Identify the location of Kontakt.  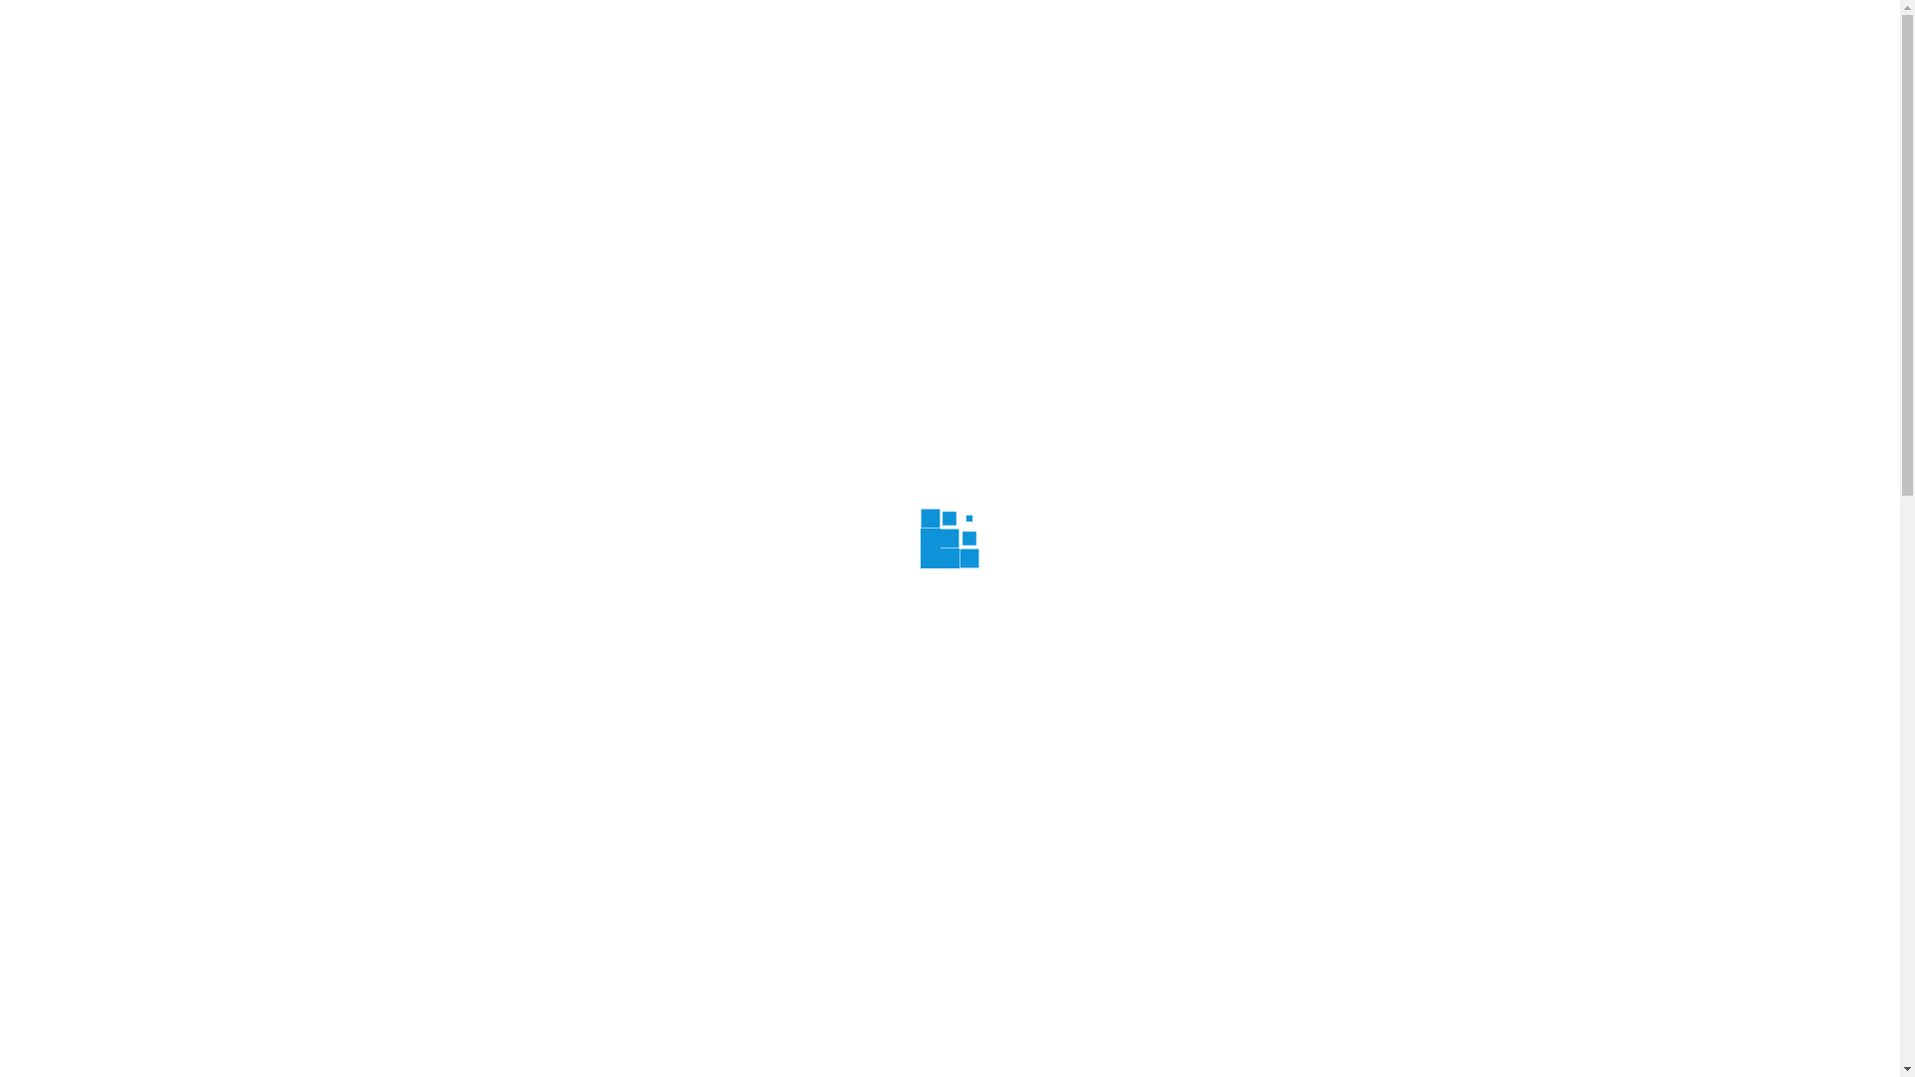
(1359, 107).